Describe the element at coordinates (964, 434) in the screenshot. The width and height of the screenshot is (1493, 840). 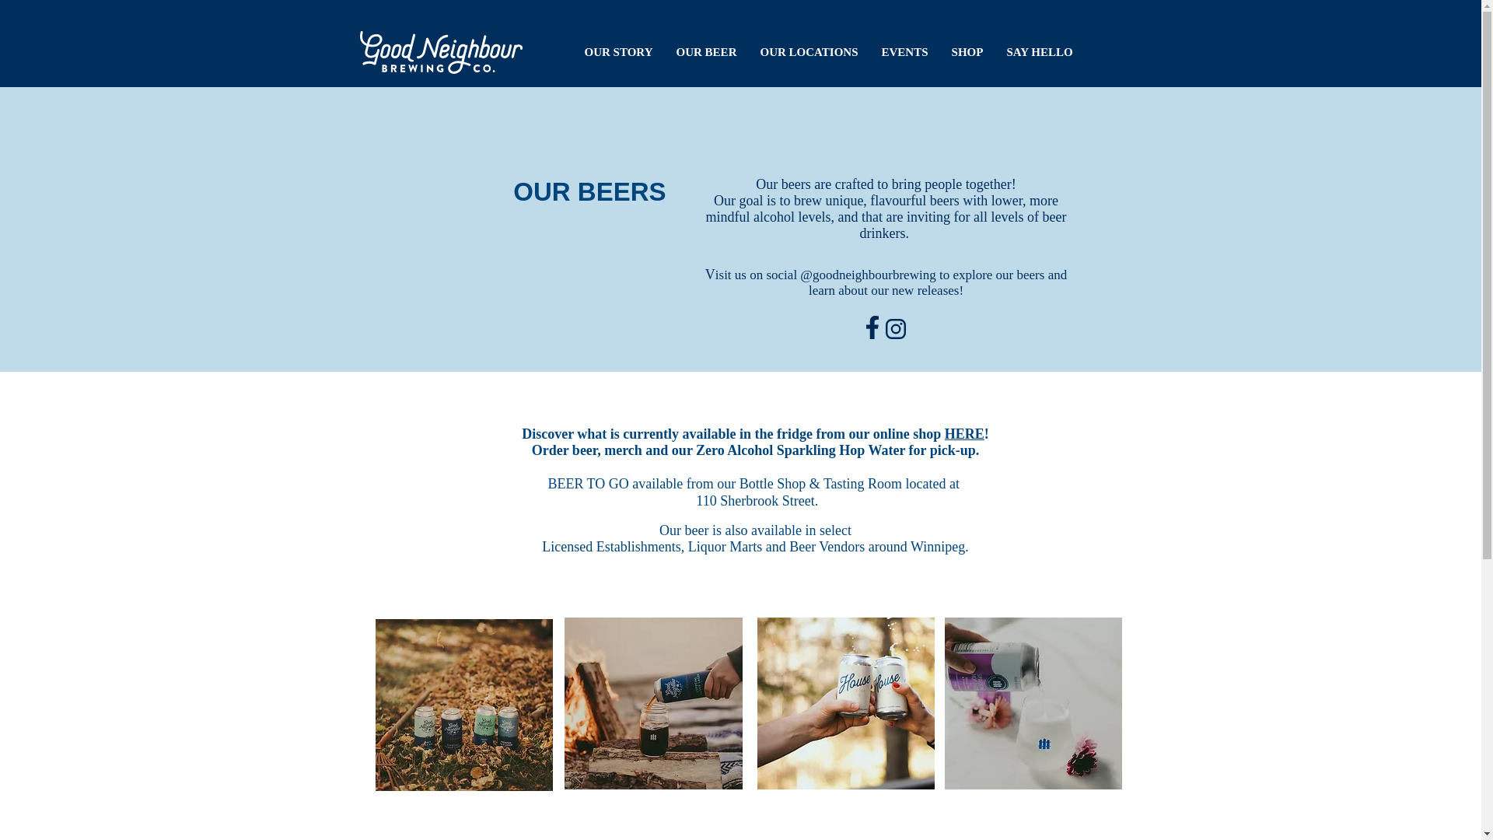
I see `HERE` at that location.